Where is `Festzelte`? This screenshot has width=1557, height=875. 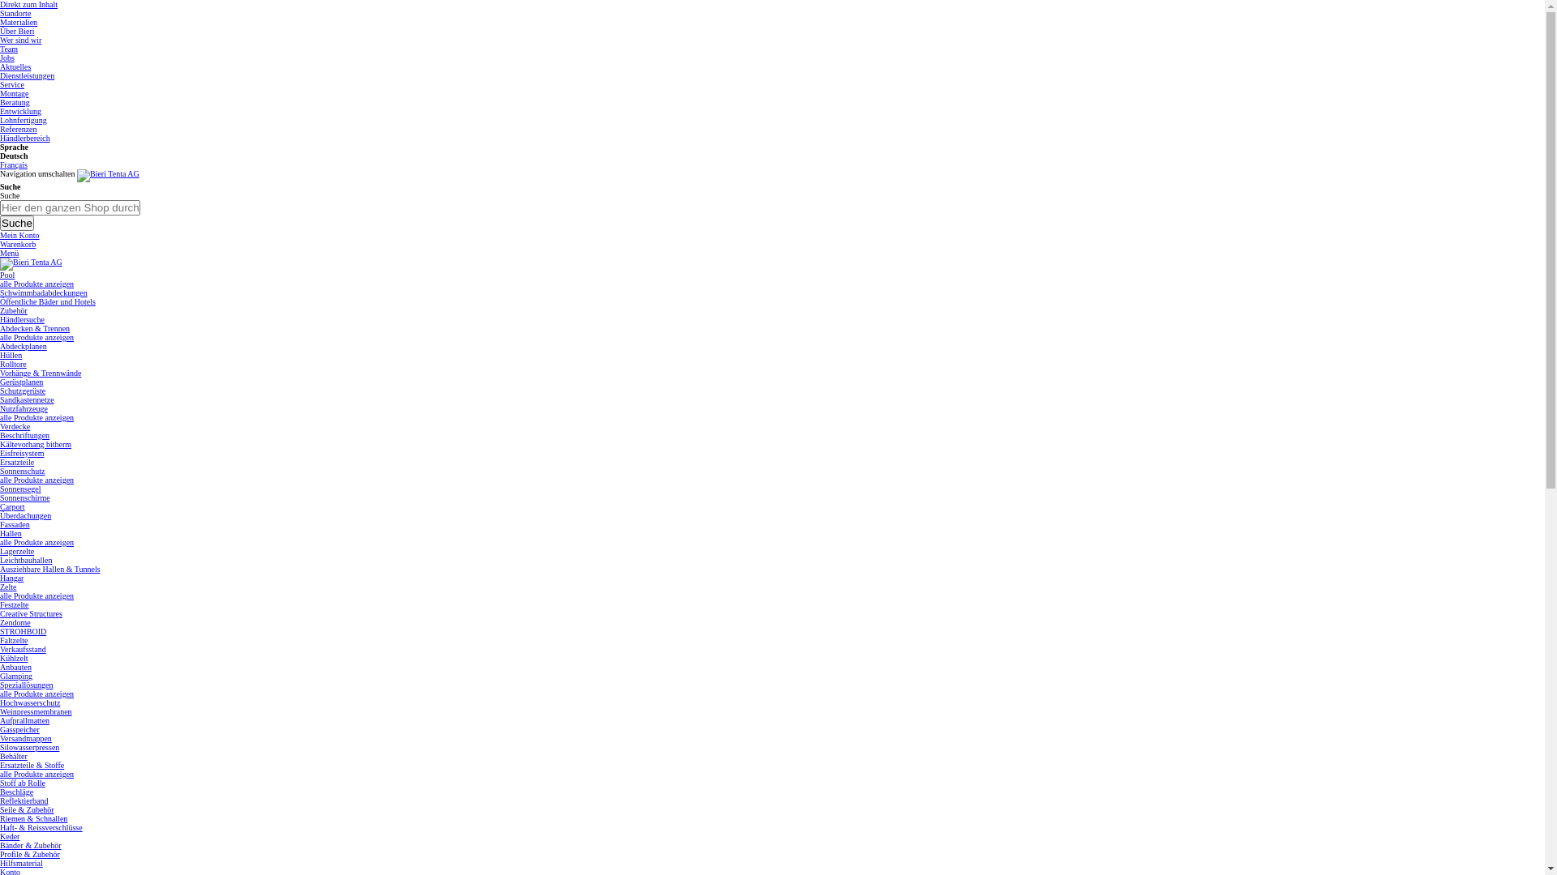
Festzelte is located at coordinates (15, 604).